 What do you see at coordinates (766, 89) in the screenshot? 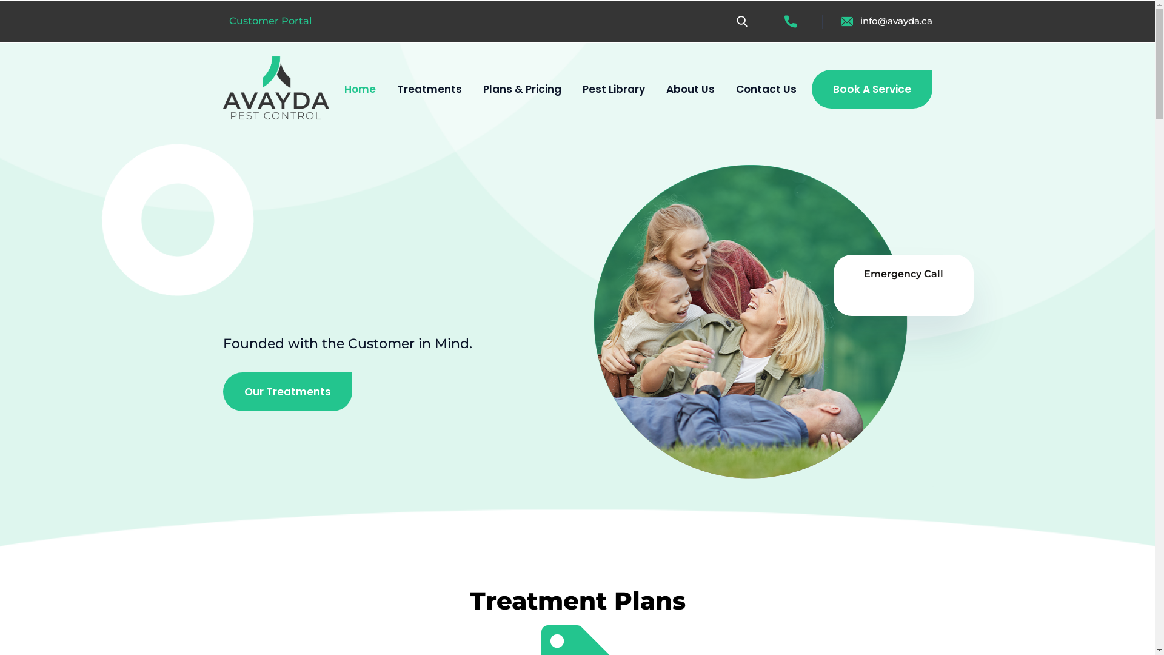
I see `Contact Us` at bounding box center [766, 89].